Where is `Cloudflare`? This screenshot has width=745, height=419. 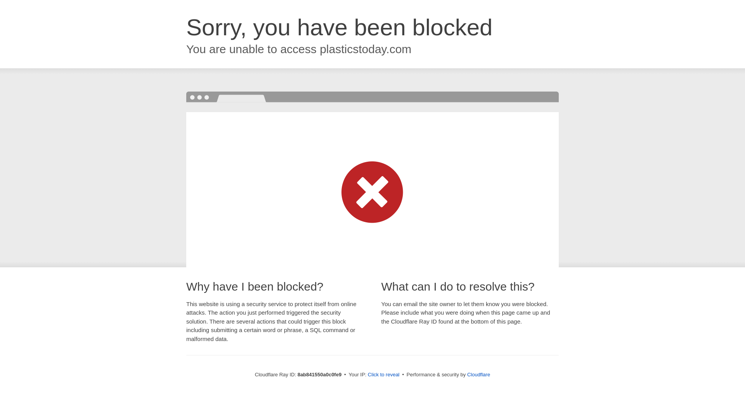
Cloudflare is located at coordinates (478, 374).